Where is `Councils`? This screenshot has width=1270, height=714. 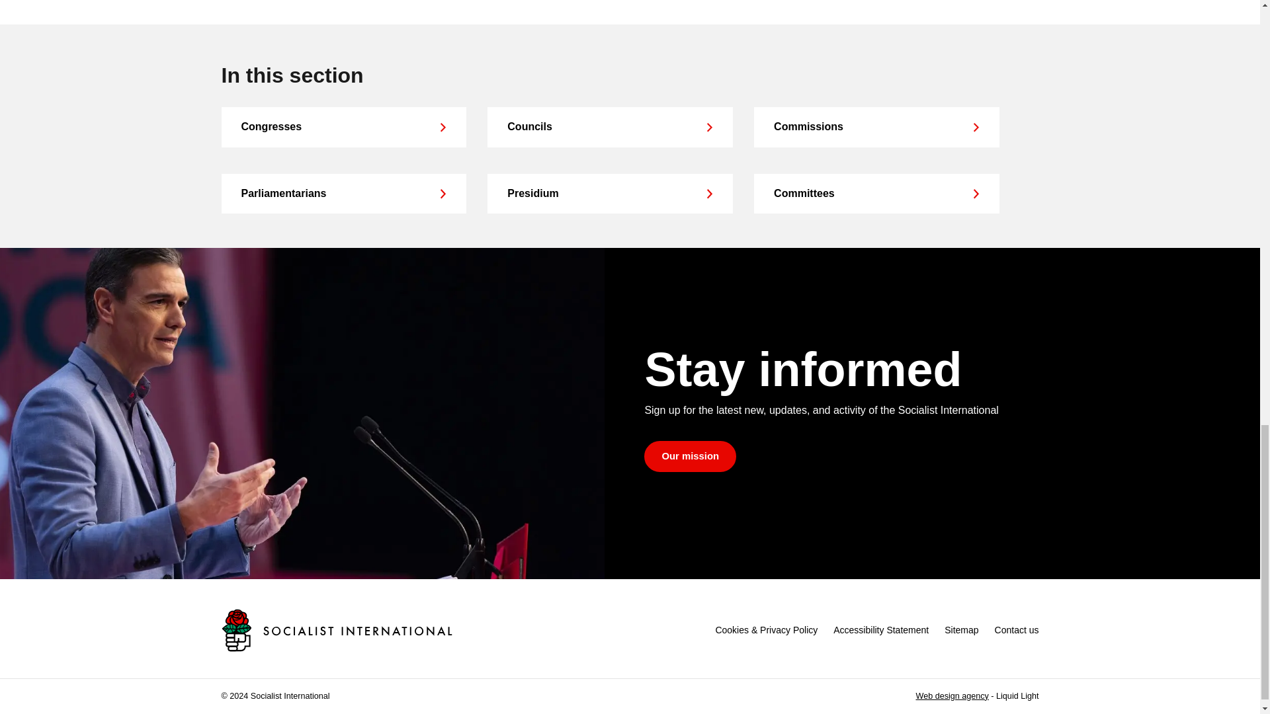
Councils is located at coordinates (610, 127).